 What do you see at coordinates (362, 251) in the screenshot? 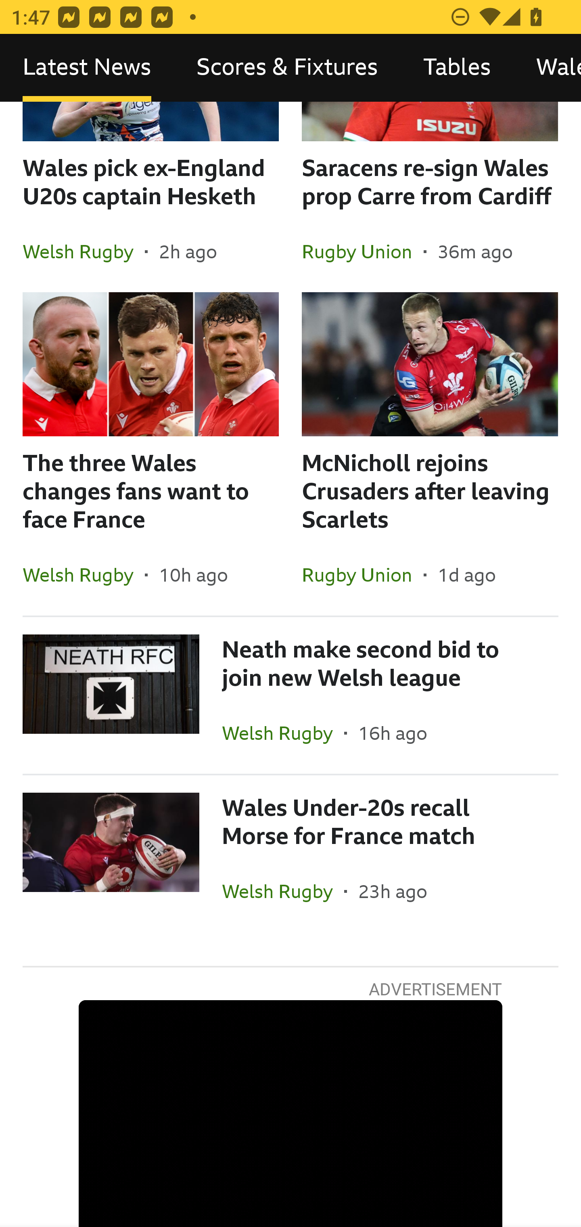
I see `Rugby Union In the section Rugby Union` at bounding box center [362, 251].